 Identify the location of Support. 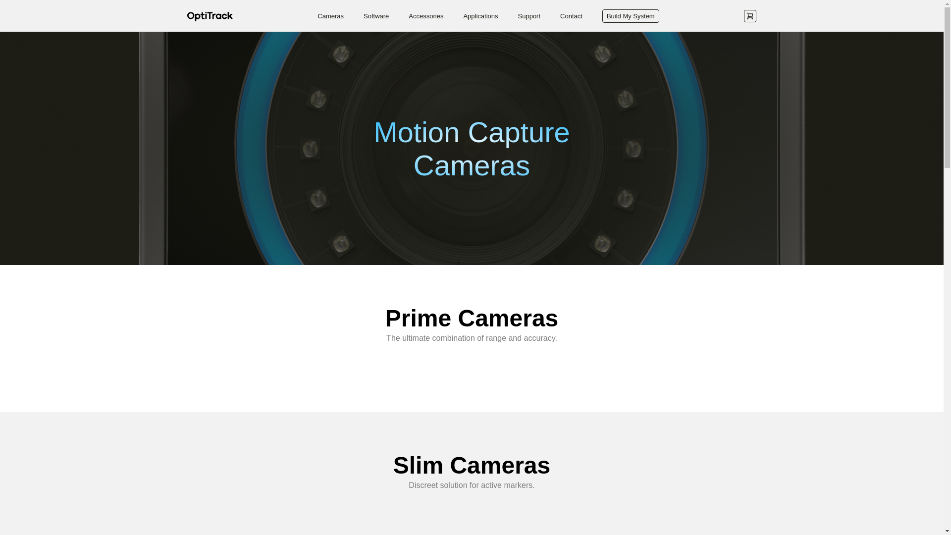
(529, 15).